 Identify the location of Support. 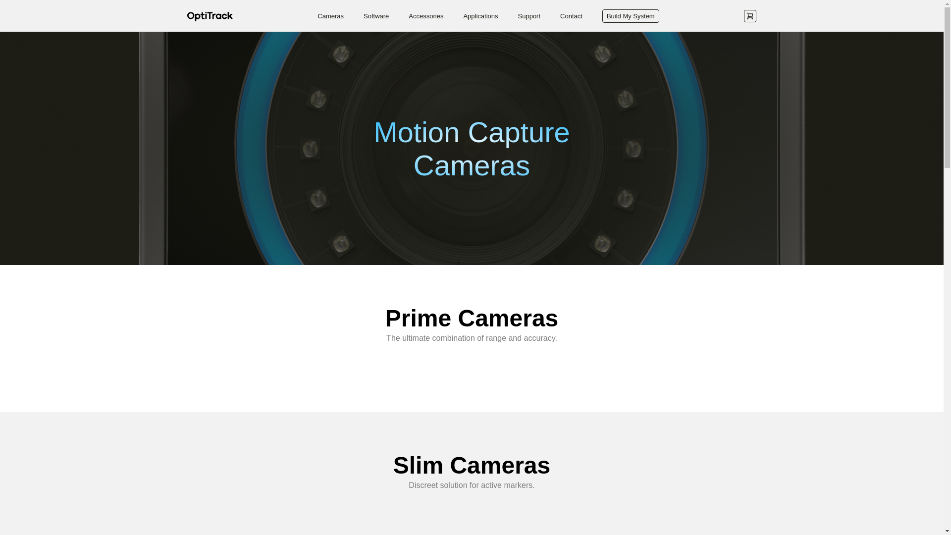
(529, 15).